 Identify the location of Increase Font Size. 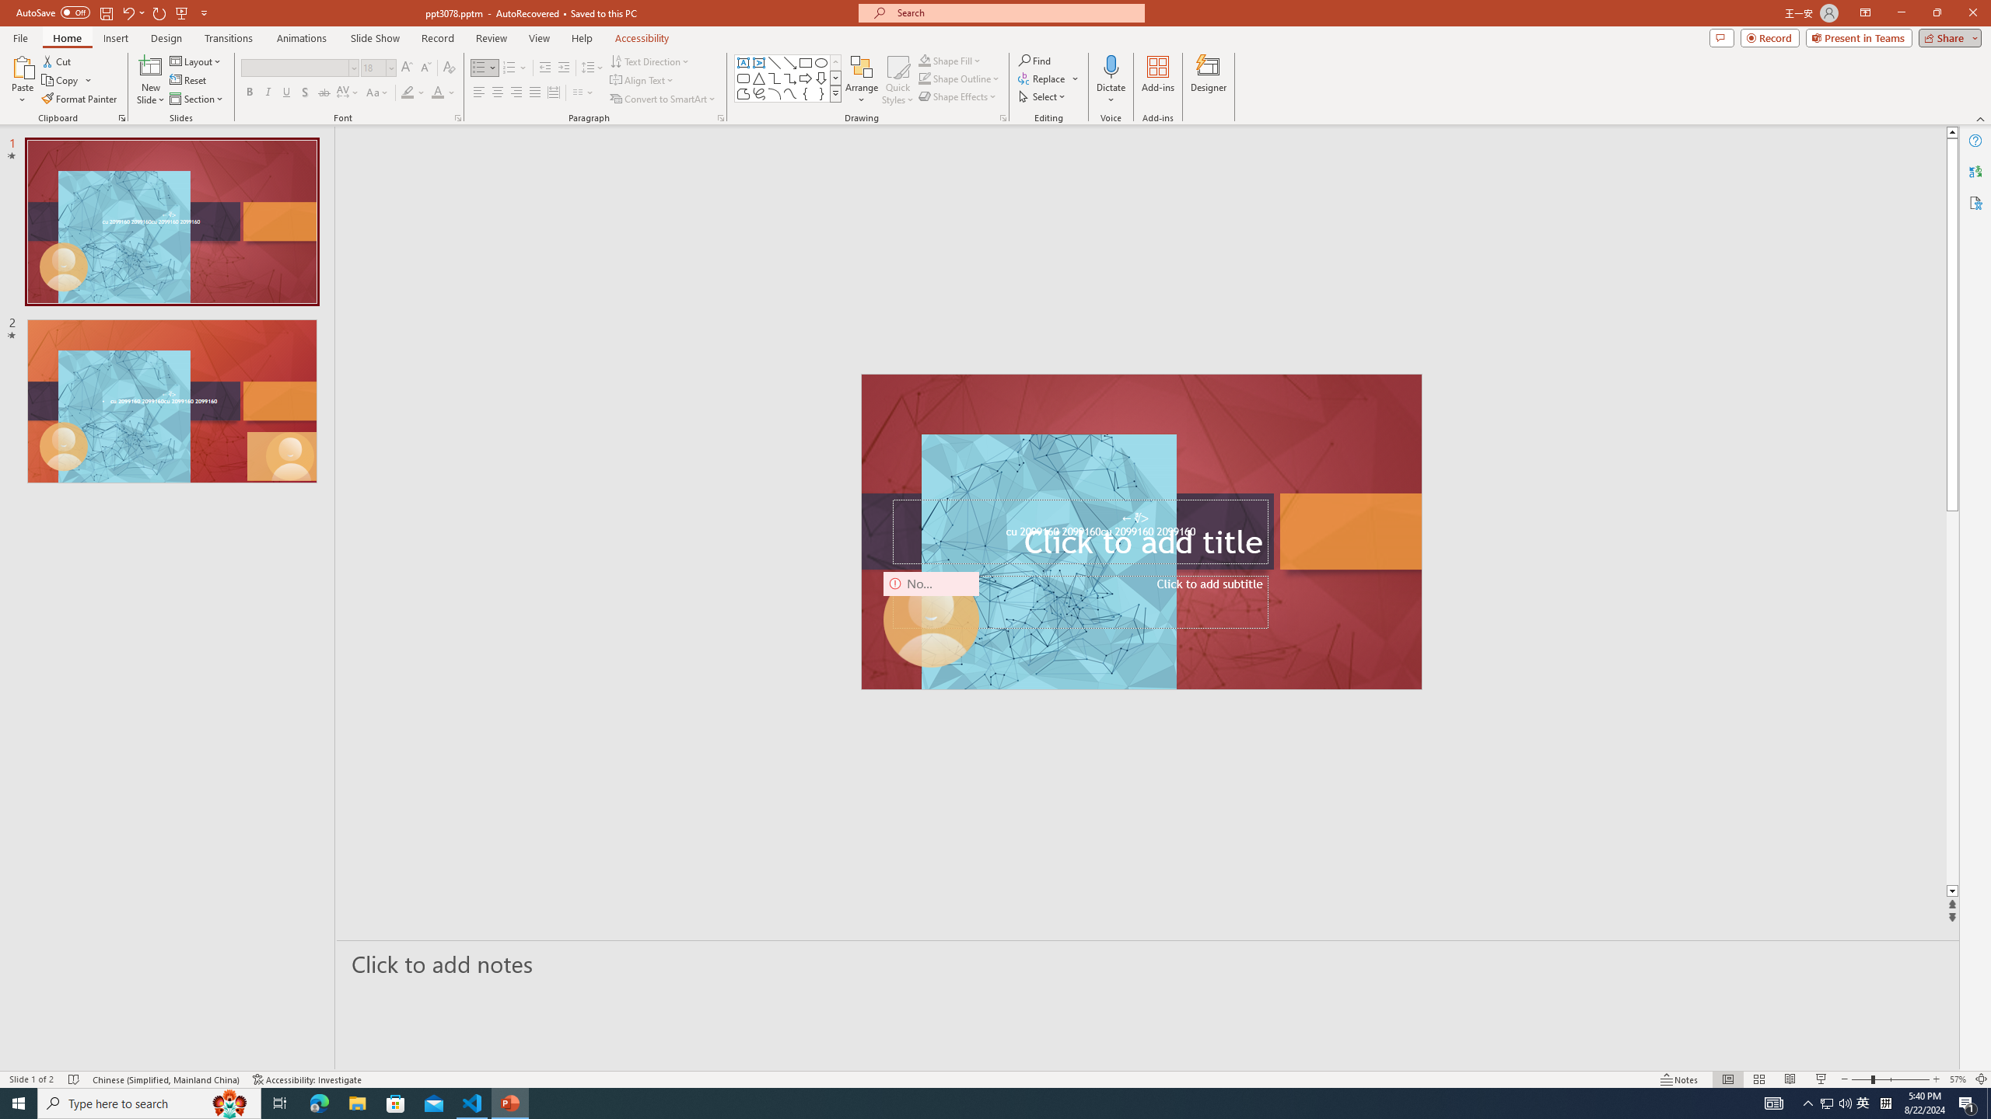
(408, 68).